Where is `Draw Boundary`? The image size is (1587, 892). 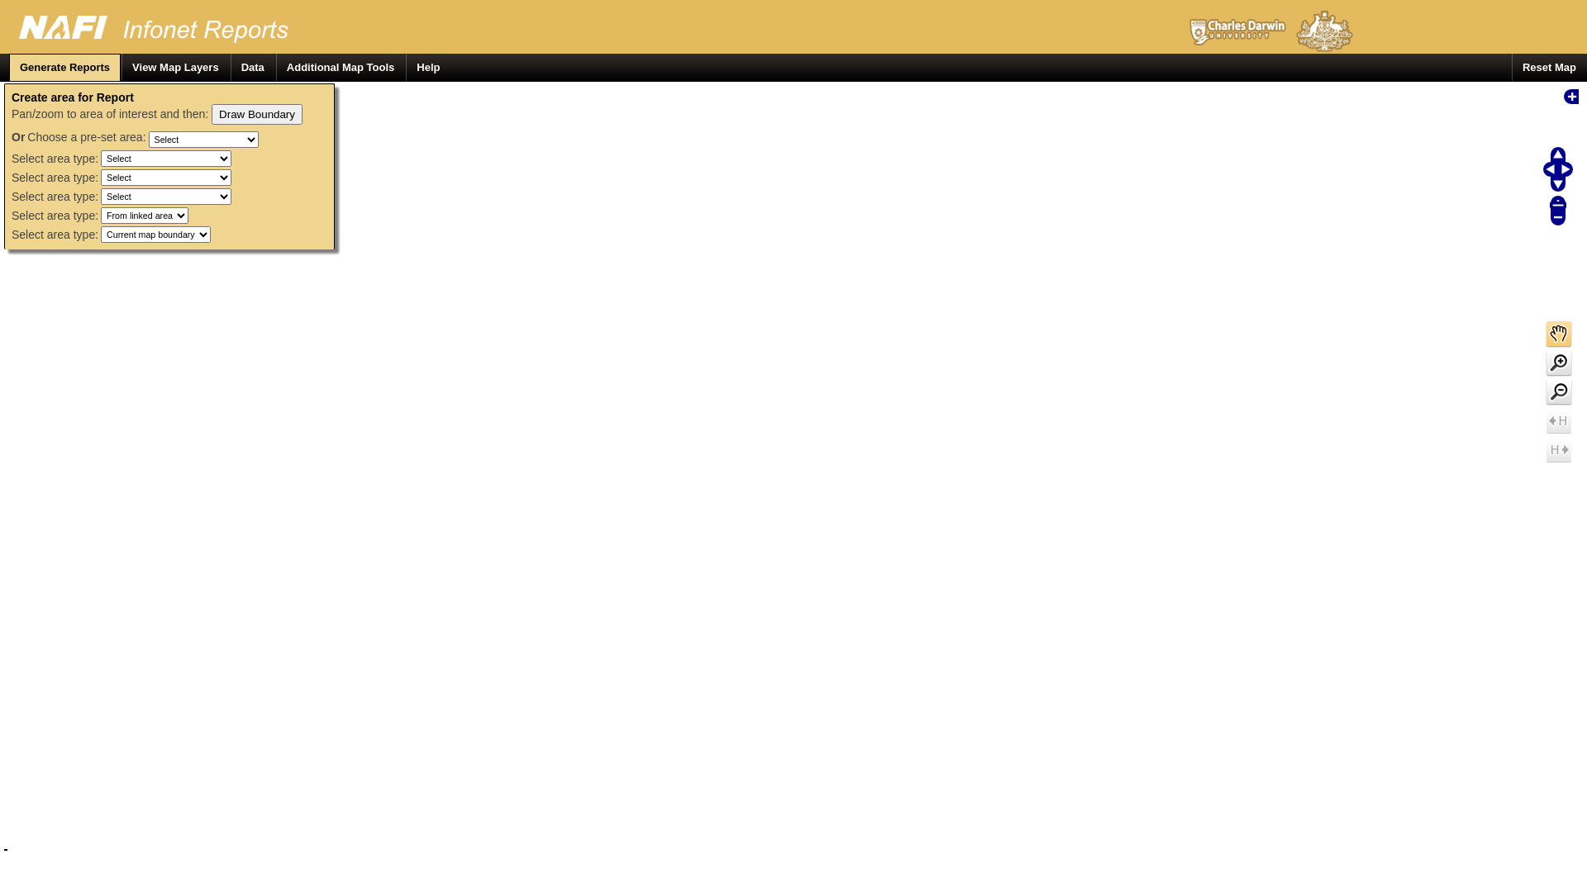 Draw Boundary is located at coordinates (257, 114).